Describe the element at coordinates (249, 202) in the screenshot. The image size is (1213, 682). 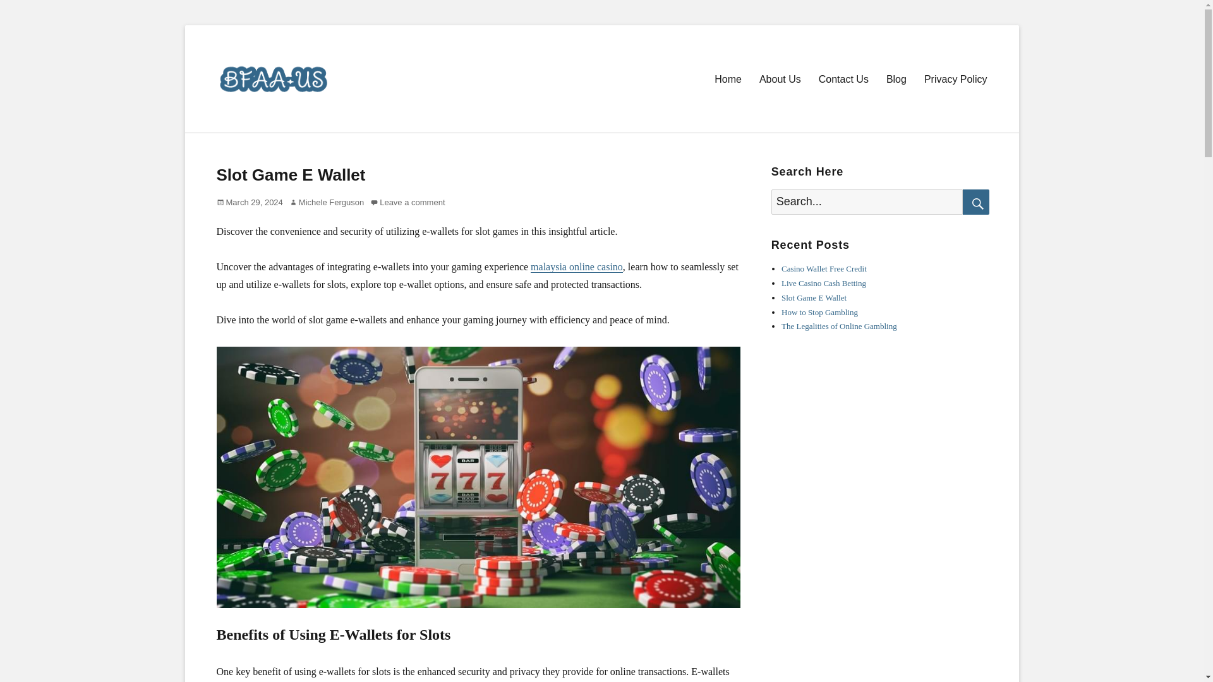
I see `March 29, 2024` at that location.